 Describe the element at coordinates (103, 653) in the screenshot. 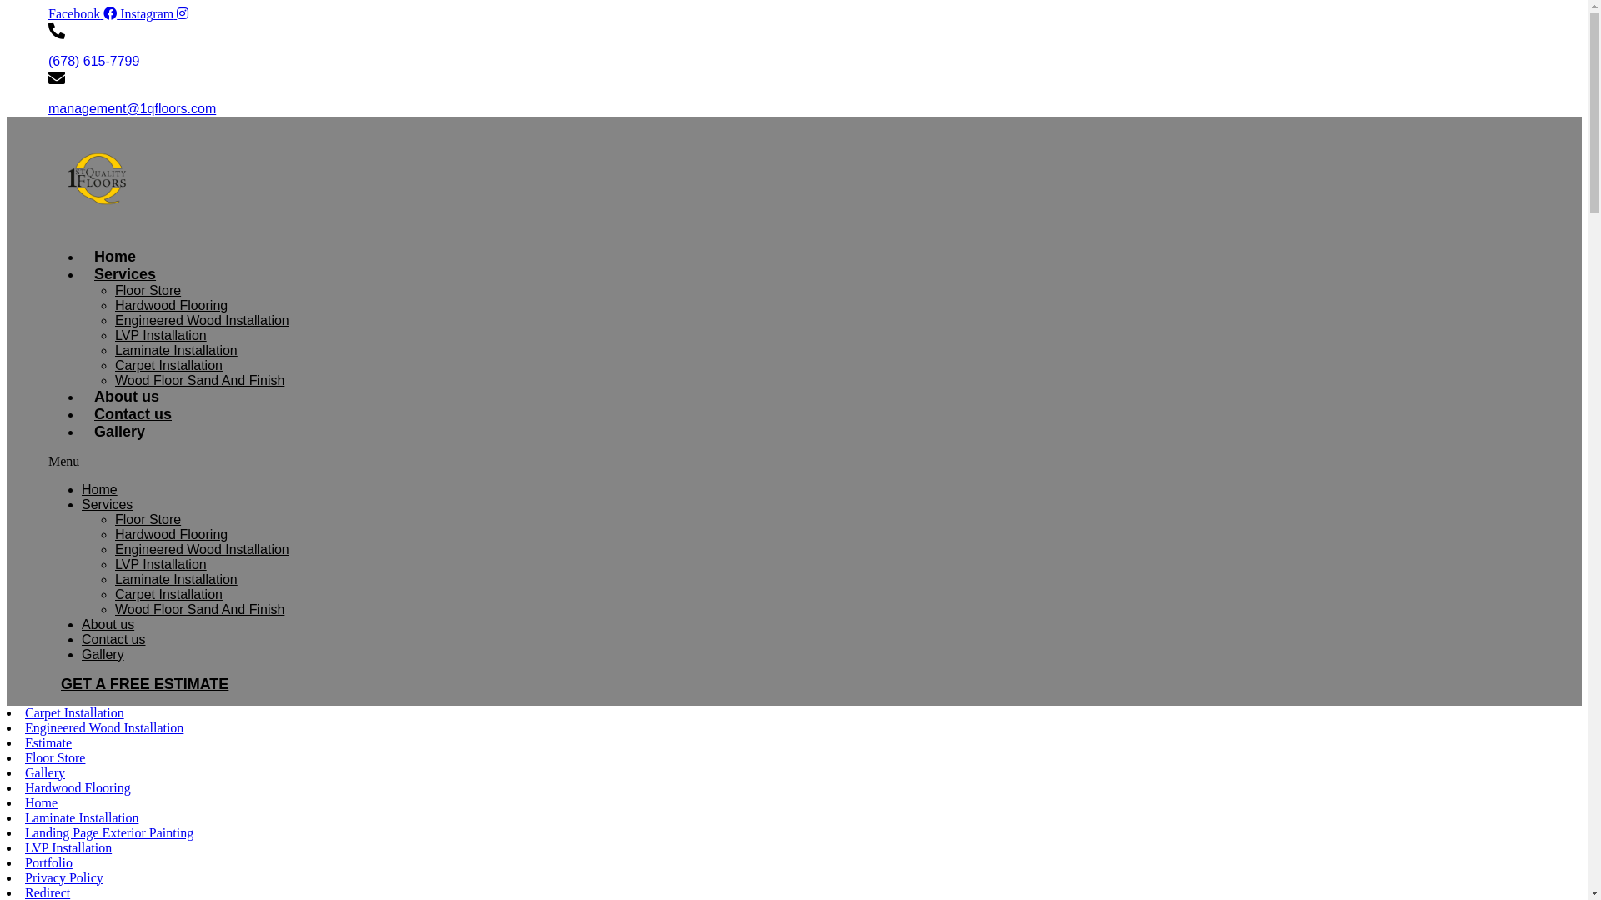

I see `Gallery` at that location.